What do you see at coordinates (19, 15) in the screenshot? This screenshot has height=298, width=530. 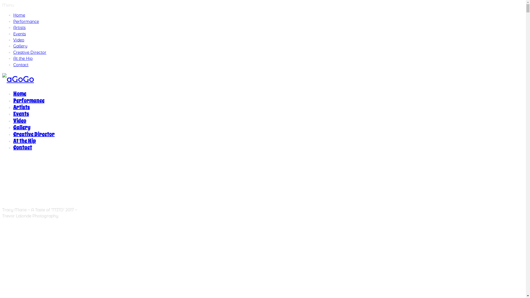 I see `Home` at bounding box center [19, 15].